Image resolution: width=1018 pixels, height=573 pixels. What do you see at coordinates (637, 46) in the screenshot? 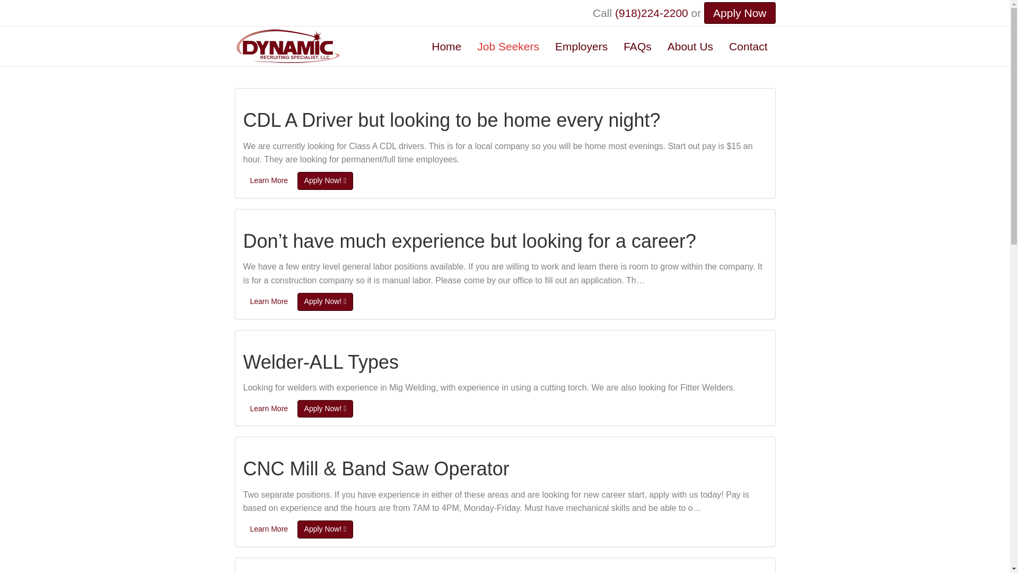
I see `FAQs` at bounding box center [637, 46].